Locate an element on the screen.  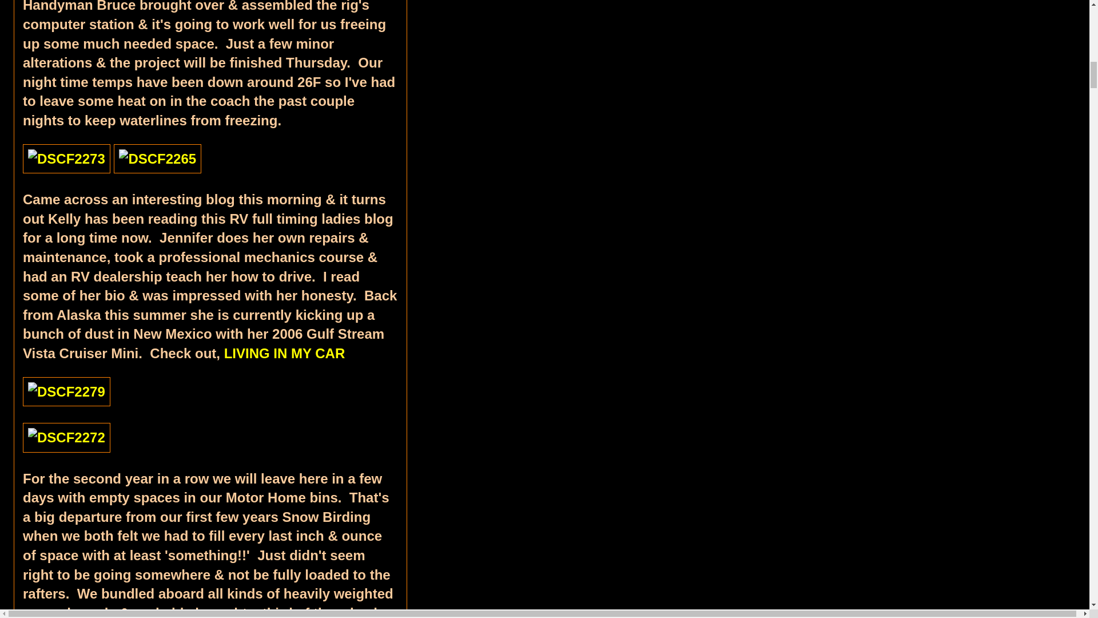
DSCF2272 is located at coordinates (66, 437).